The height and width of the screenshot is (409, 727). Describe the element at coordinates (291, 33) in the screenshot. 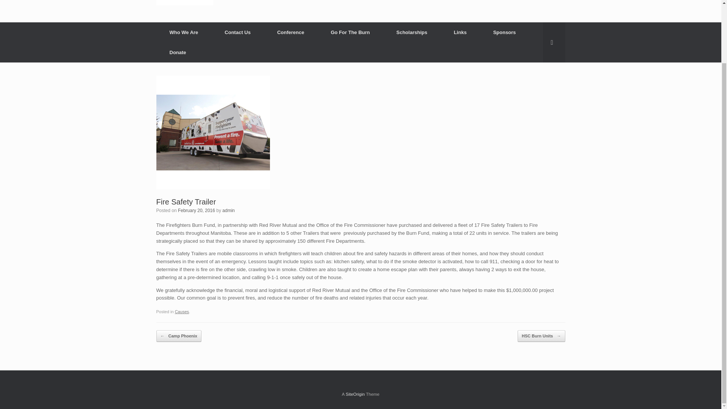

I see `Conference` at that location.